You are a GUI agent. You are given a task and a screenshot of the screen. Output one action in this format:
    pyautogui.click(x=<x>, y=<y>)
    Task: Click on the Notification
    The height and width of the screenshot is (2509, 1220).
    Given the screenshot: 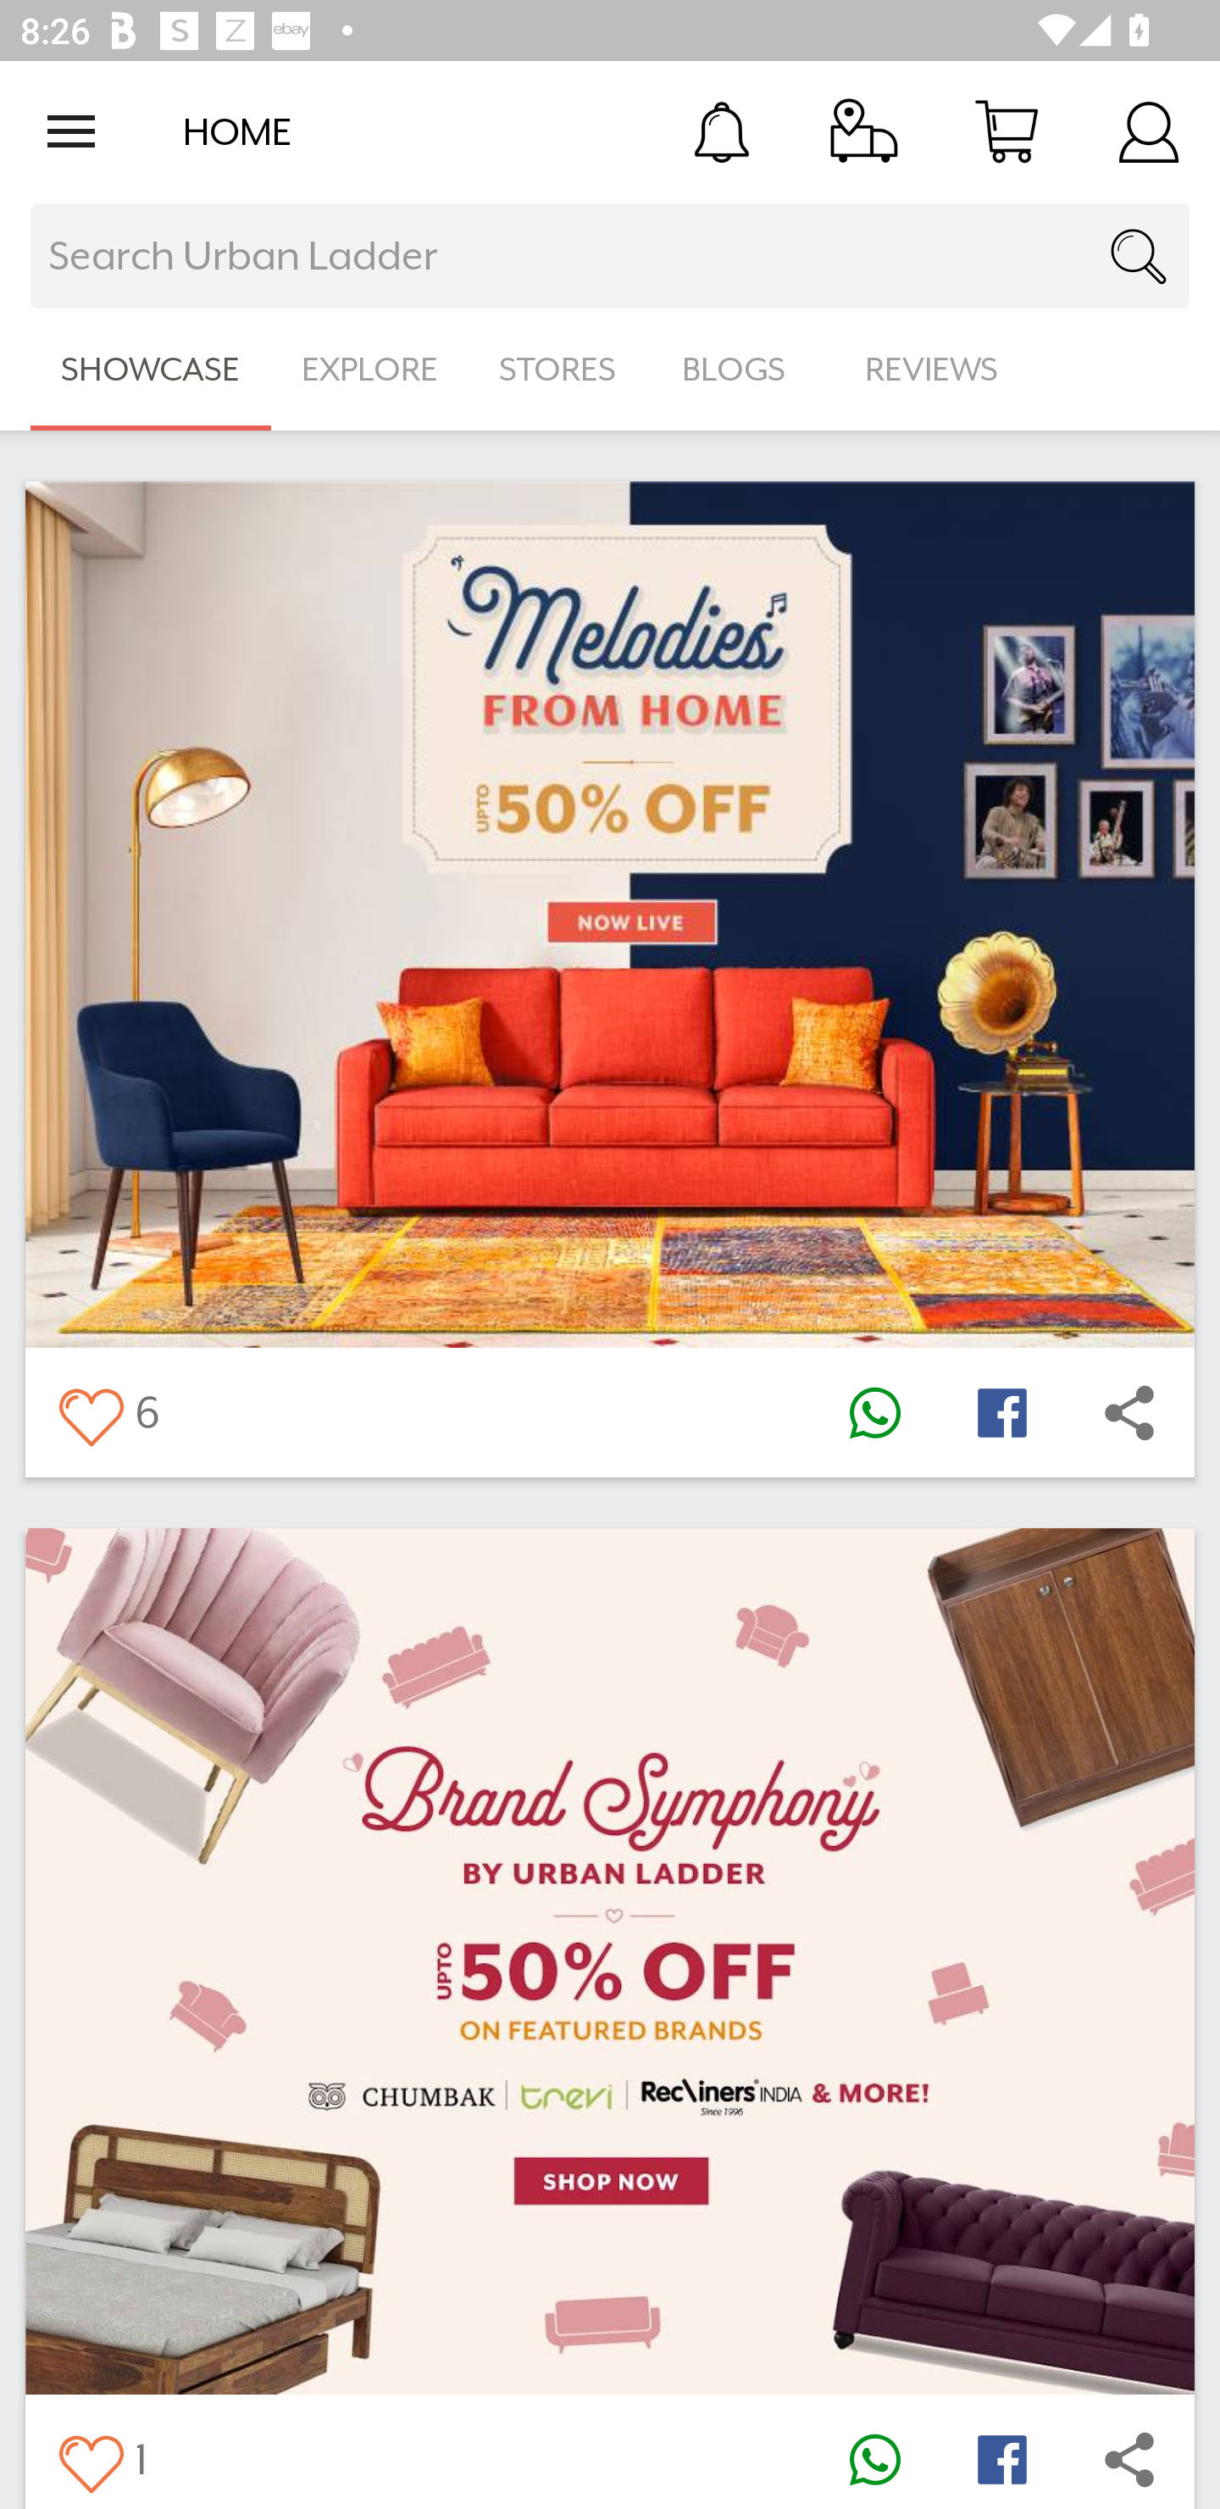 What is the action you would take?
    pyautogui.click(x=722, y=131)
    